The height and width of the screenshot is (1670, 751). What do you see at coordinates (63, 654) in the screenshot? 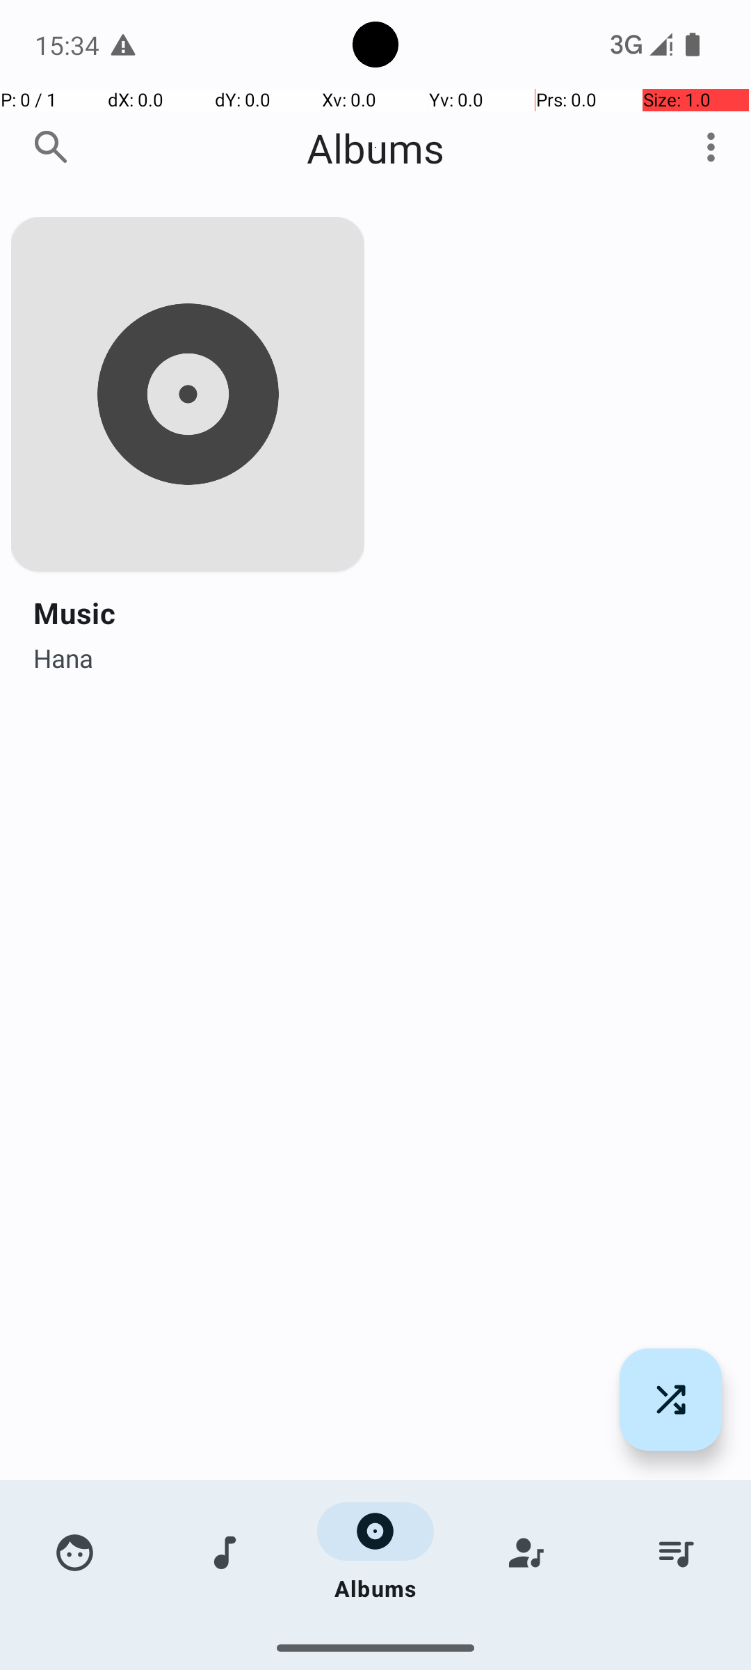
I see `Hana` at bounding box center [63, 654].